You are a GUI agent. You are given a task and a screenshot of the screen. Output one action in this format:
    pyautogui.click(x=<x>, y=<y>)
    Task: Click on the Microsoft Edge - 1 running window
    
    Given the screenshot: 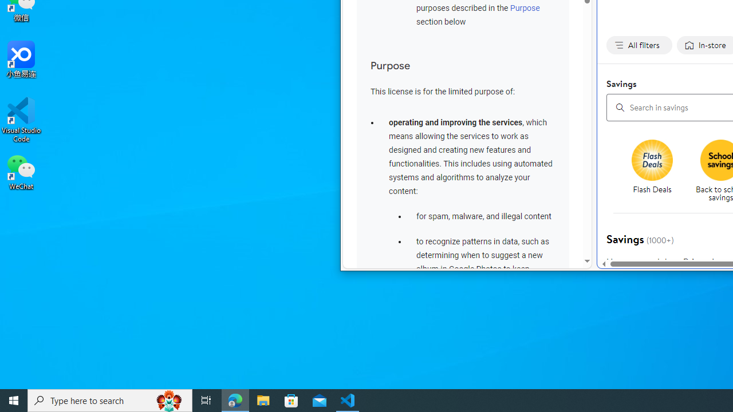 What is the action you would take?
    pyautogui.click(x=235, y=401)
    